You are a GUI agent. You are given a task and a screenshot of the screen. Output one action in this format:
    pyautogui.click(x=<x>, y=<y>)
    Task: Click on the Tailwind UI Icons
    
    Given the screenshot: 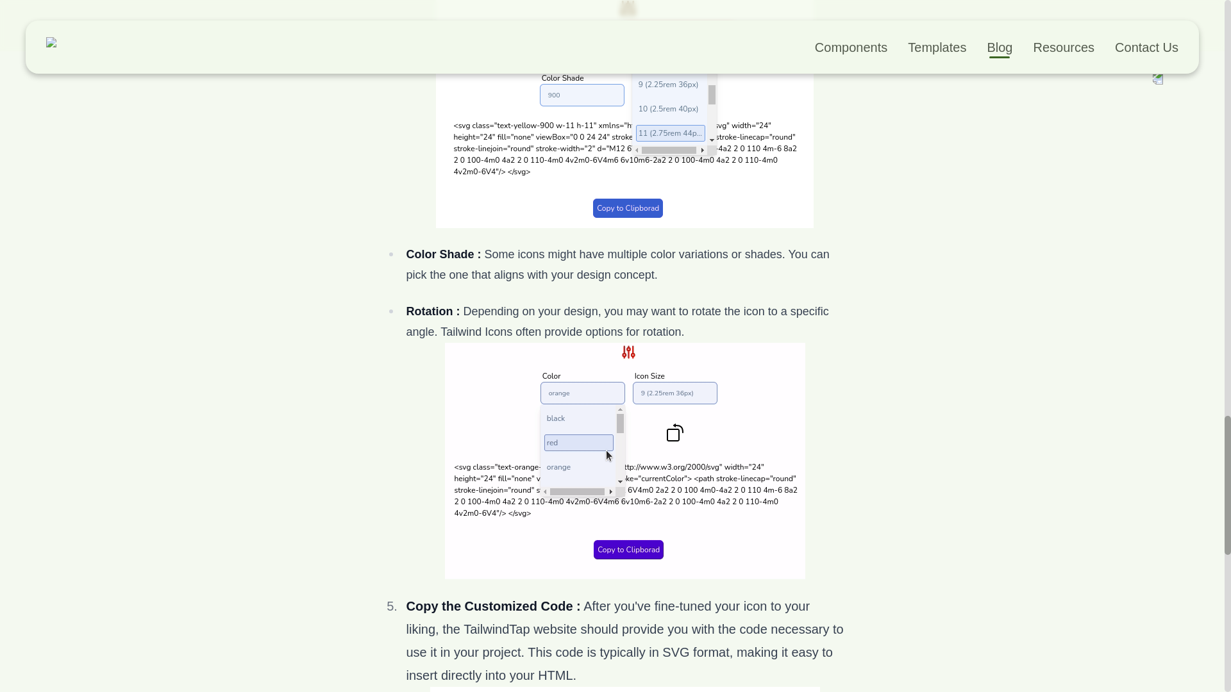 What is the action you would take?
    pyautogui.click(x=624, y=689)
    